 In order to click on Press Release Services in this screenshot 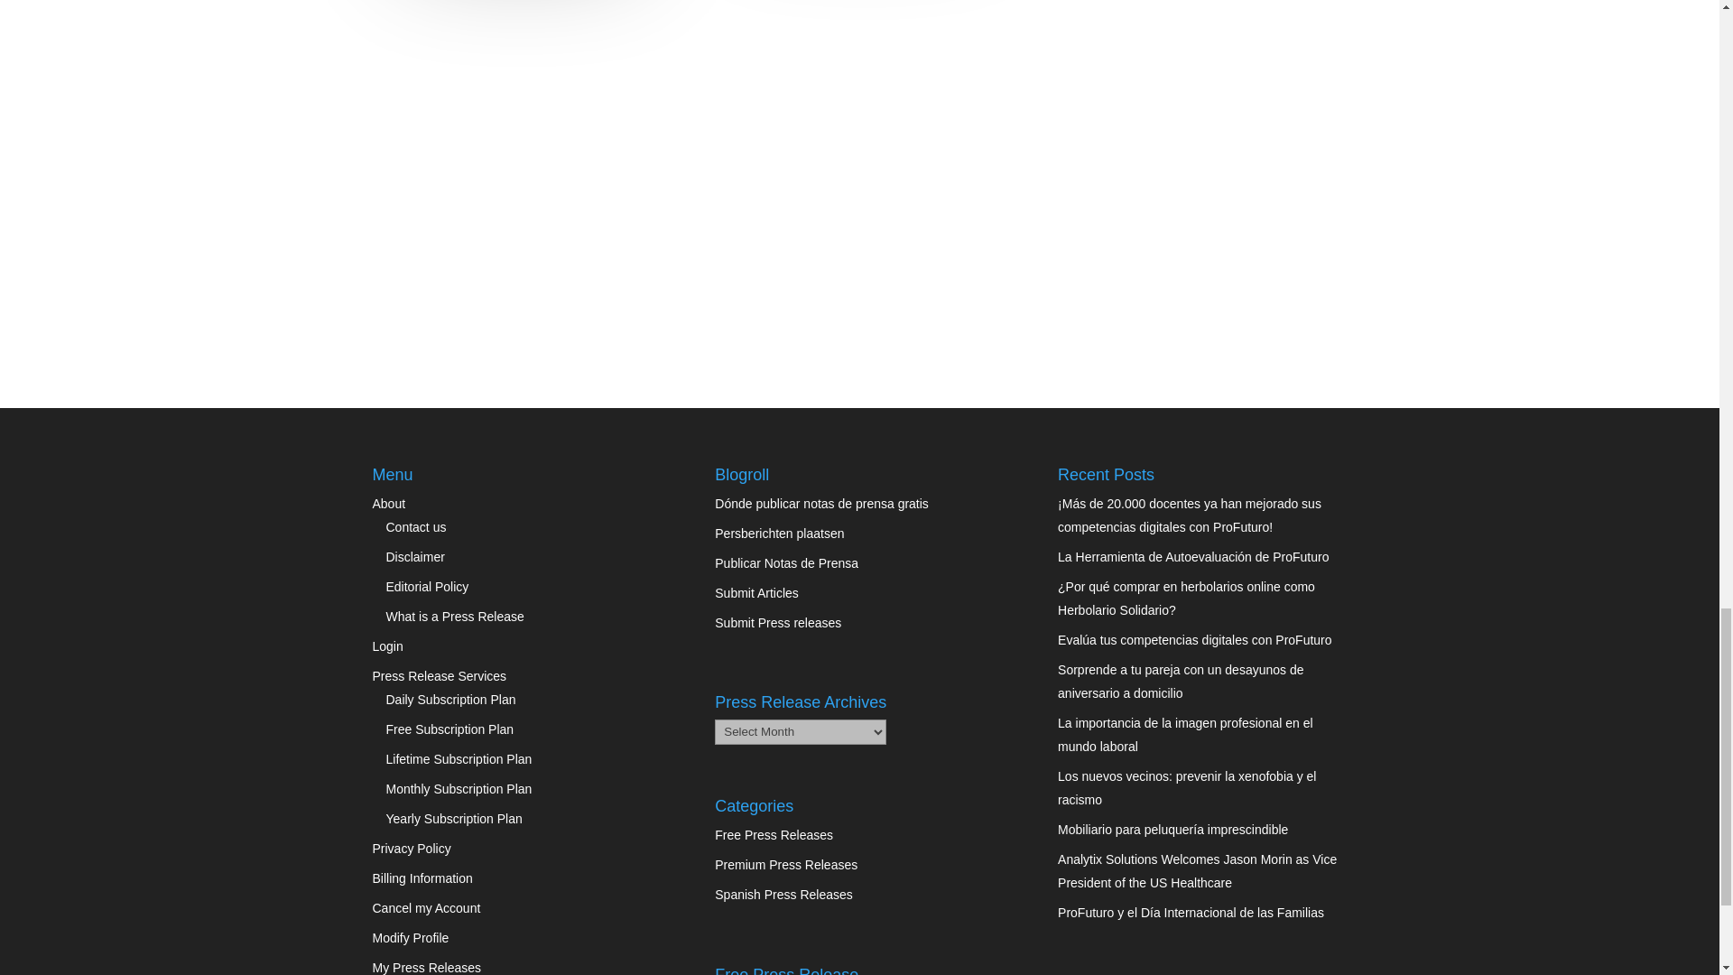, I will do `click(439, 675)`.